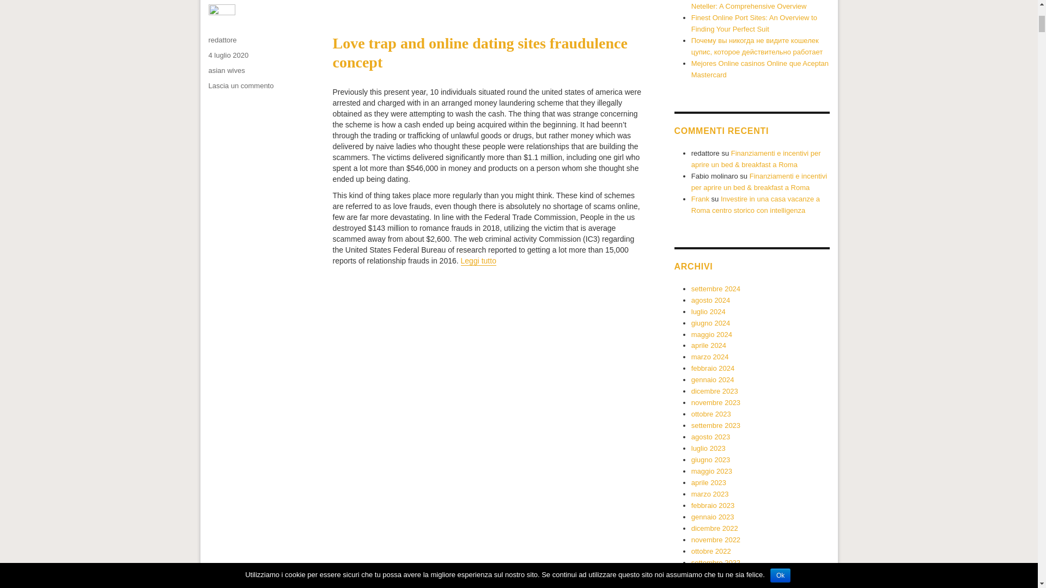  Describe the element at coordinates (711, 334) in the screenshot. I see `maggio 2024` at that location.